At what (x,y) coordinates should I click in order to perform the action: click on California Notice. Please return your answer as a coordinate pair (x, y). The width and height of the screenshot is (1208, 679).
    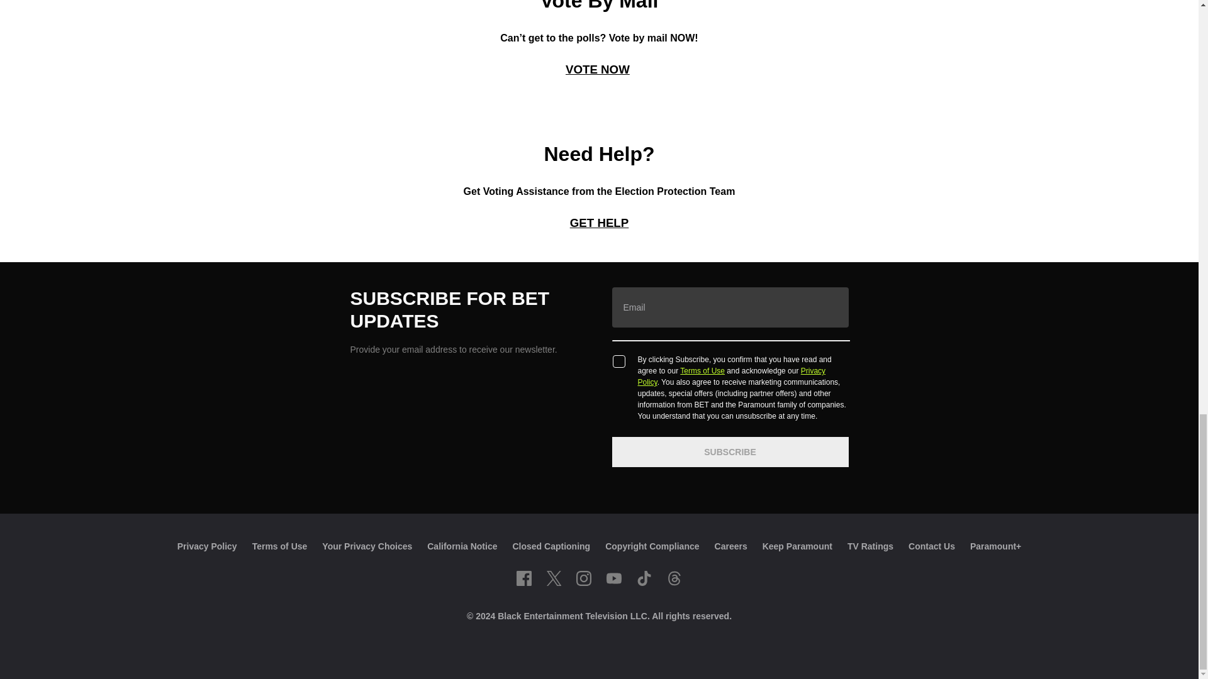
    Looking at the image, I should click on (462, 546).